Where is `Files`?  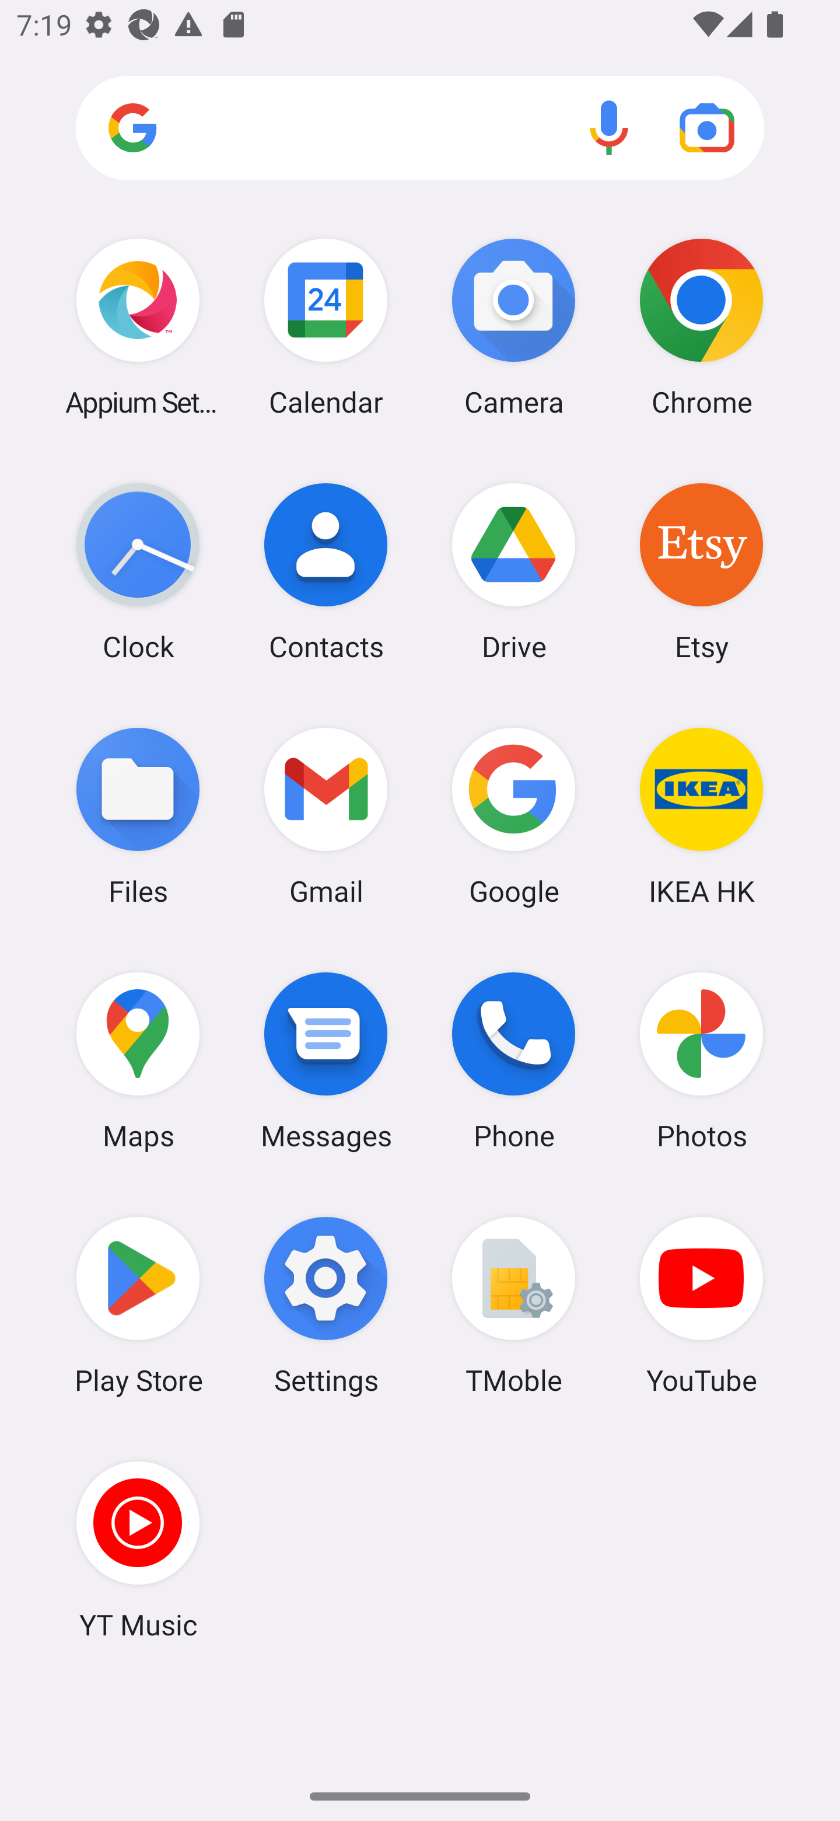
Files is located at coordinates (138, 815).